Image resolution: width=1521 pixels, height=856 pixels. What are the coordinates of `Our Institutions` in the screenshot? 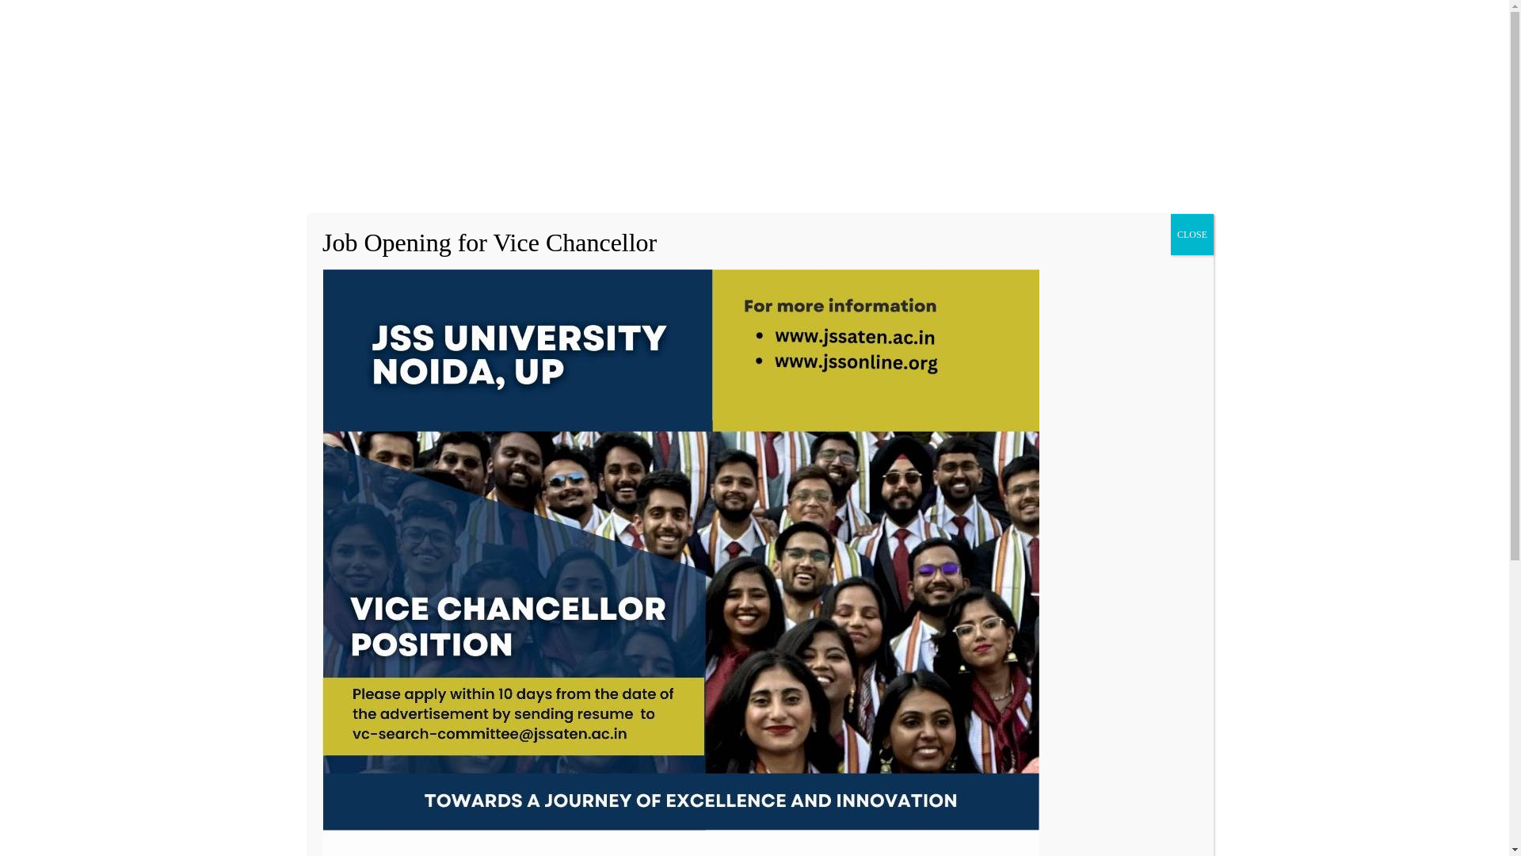 It's located at (478, 163).